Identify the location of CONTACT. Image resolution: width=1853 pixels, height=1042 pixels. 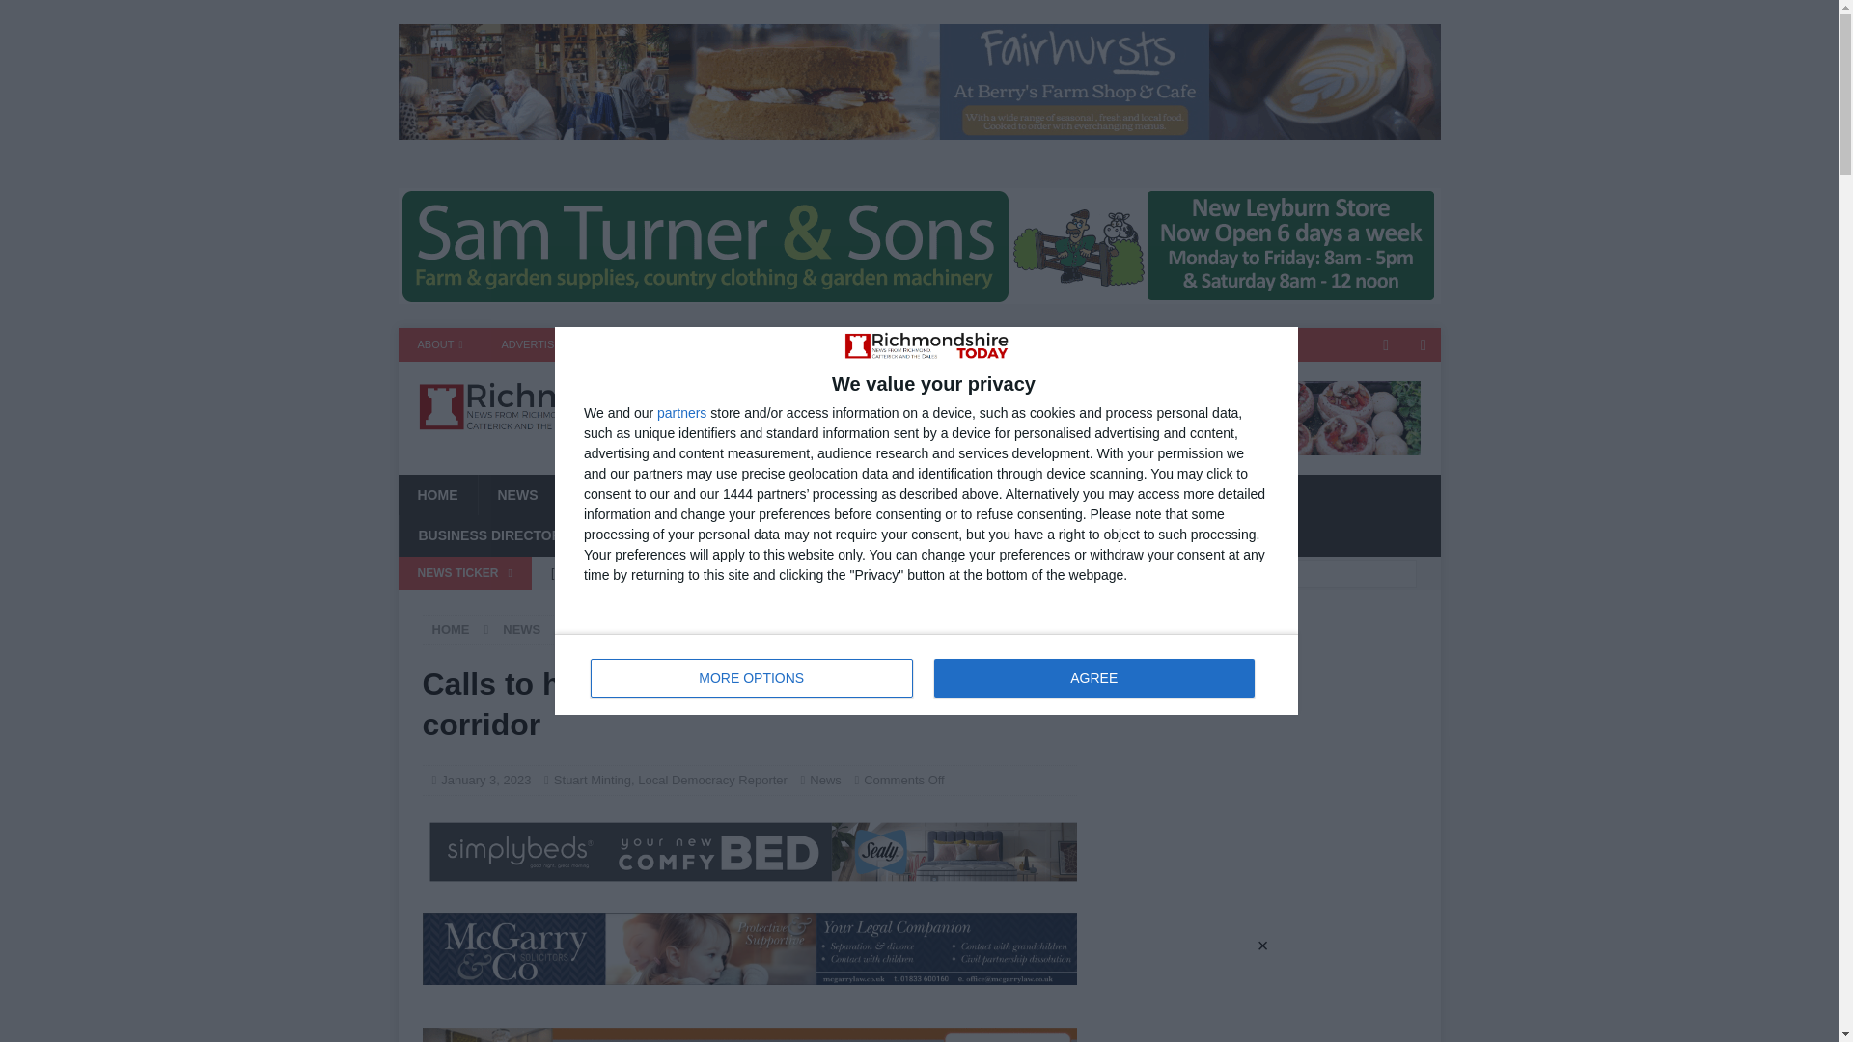
(926, 673).